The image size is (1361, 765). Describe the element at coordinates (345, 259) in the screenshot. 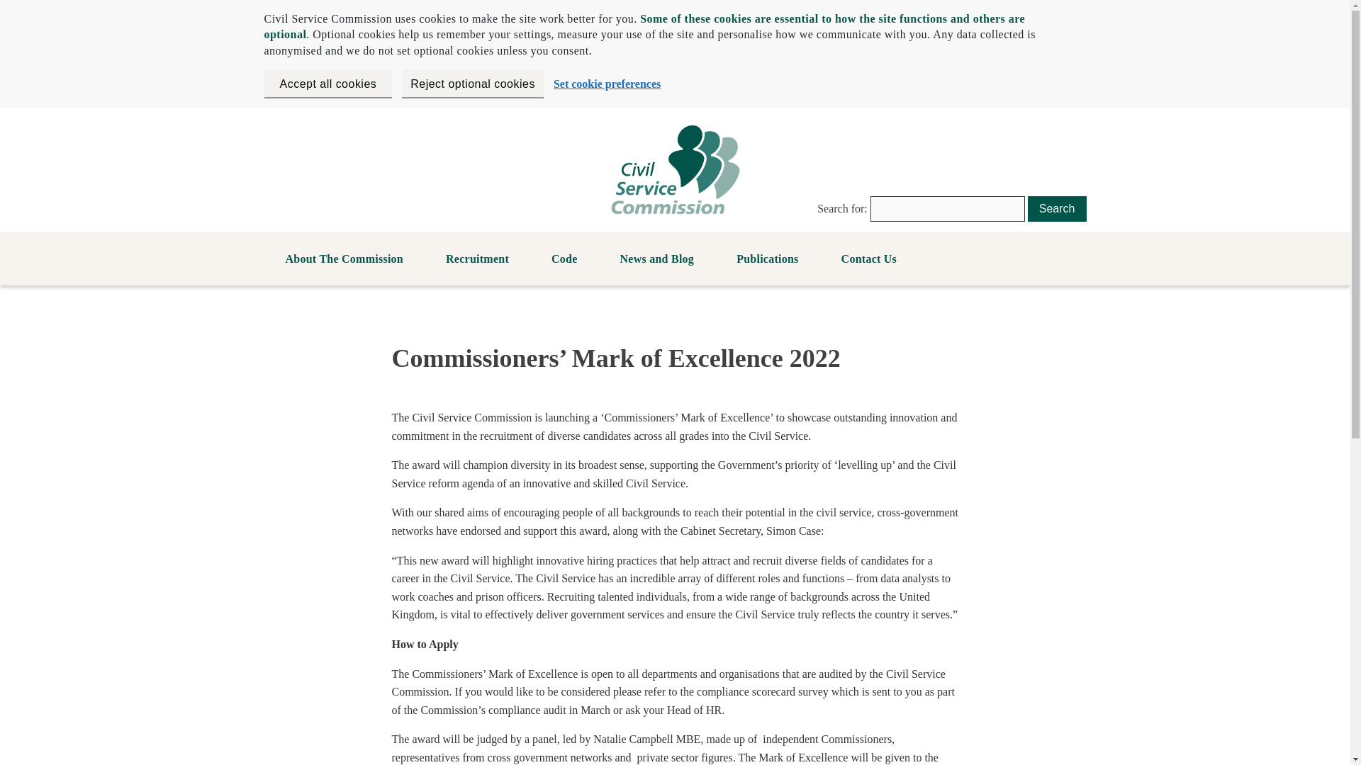

I see `About The Commission` at that location.